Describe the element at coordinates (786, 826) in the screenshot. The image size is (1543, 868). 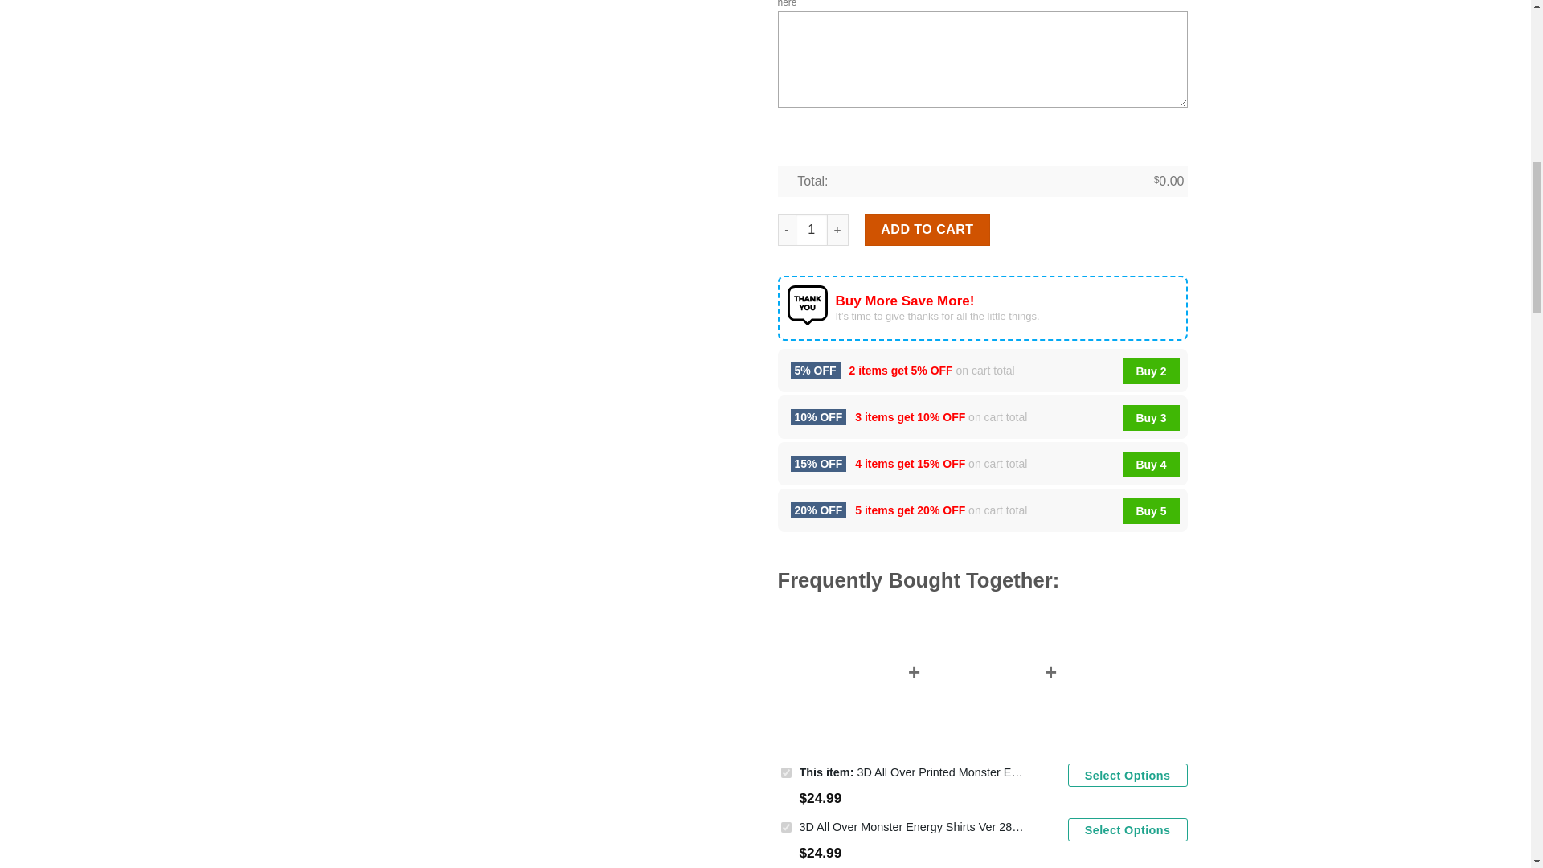
I see `23441` at that location.